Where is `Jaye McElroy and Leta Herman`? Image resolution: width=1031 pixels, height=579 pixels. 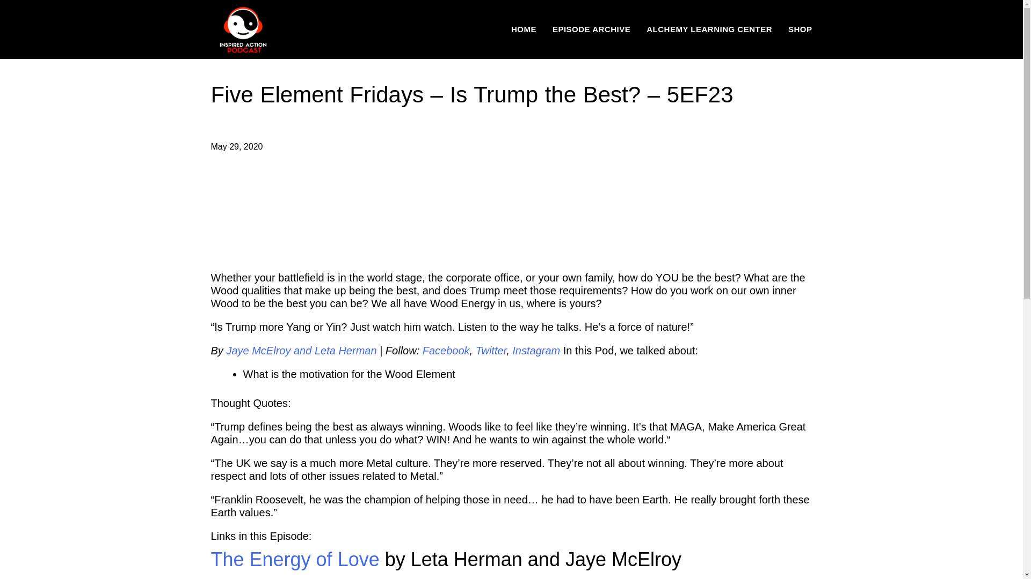
Jaye McElroy and Leta Herman is located at coordinates (301, 351).